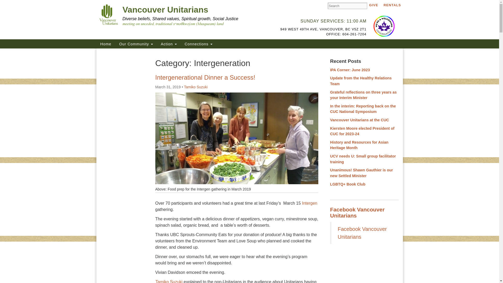 Image resolution: width=503 pixels, height=283 pixels. I want to click on Tamiko Suzuki, so click(195, 87).